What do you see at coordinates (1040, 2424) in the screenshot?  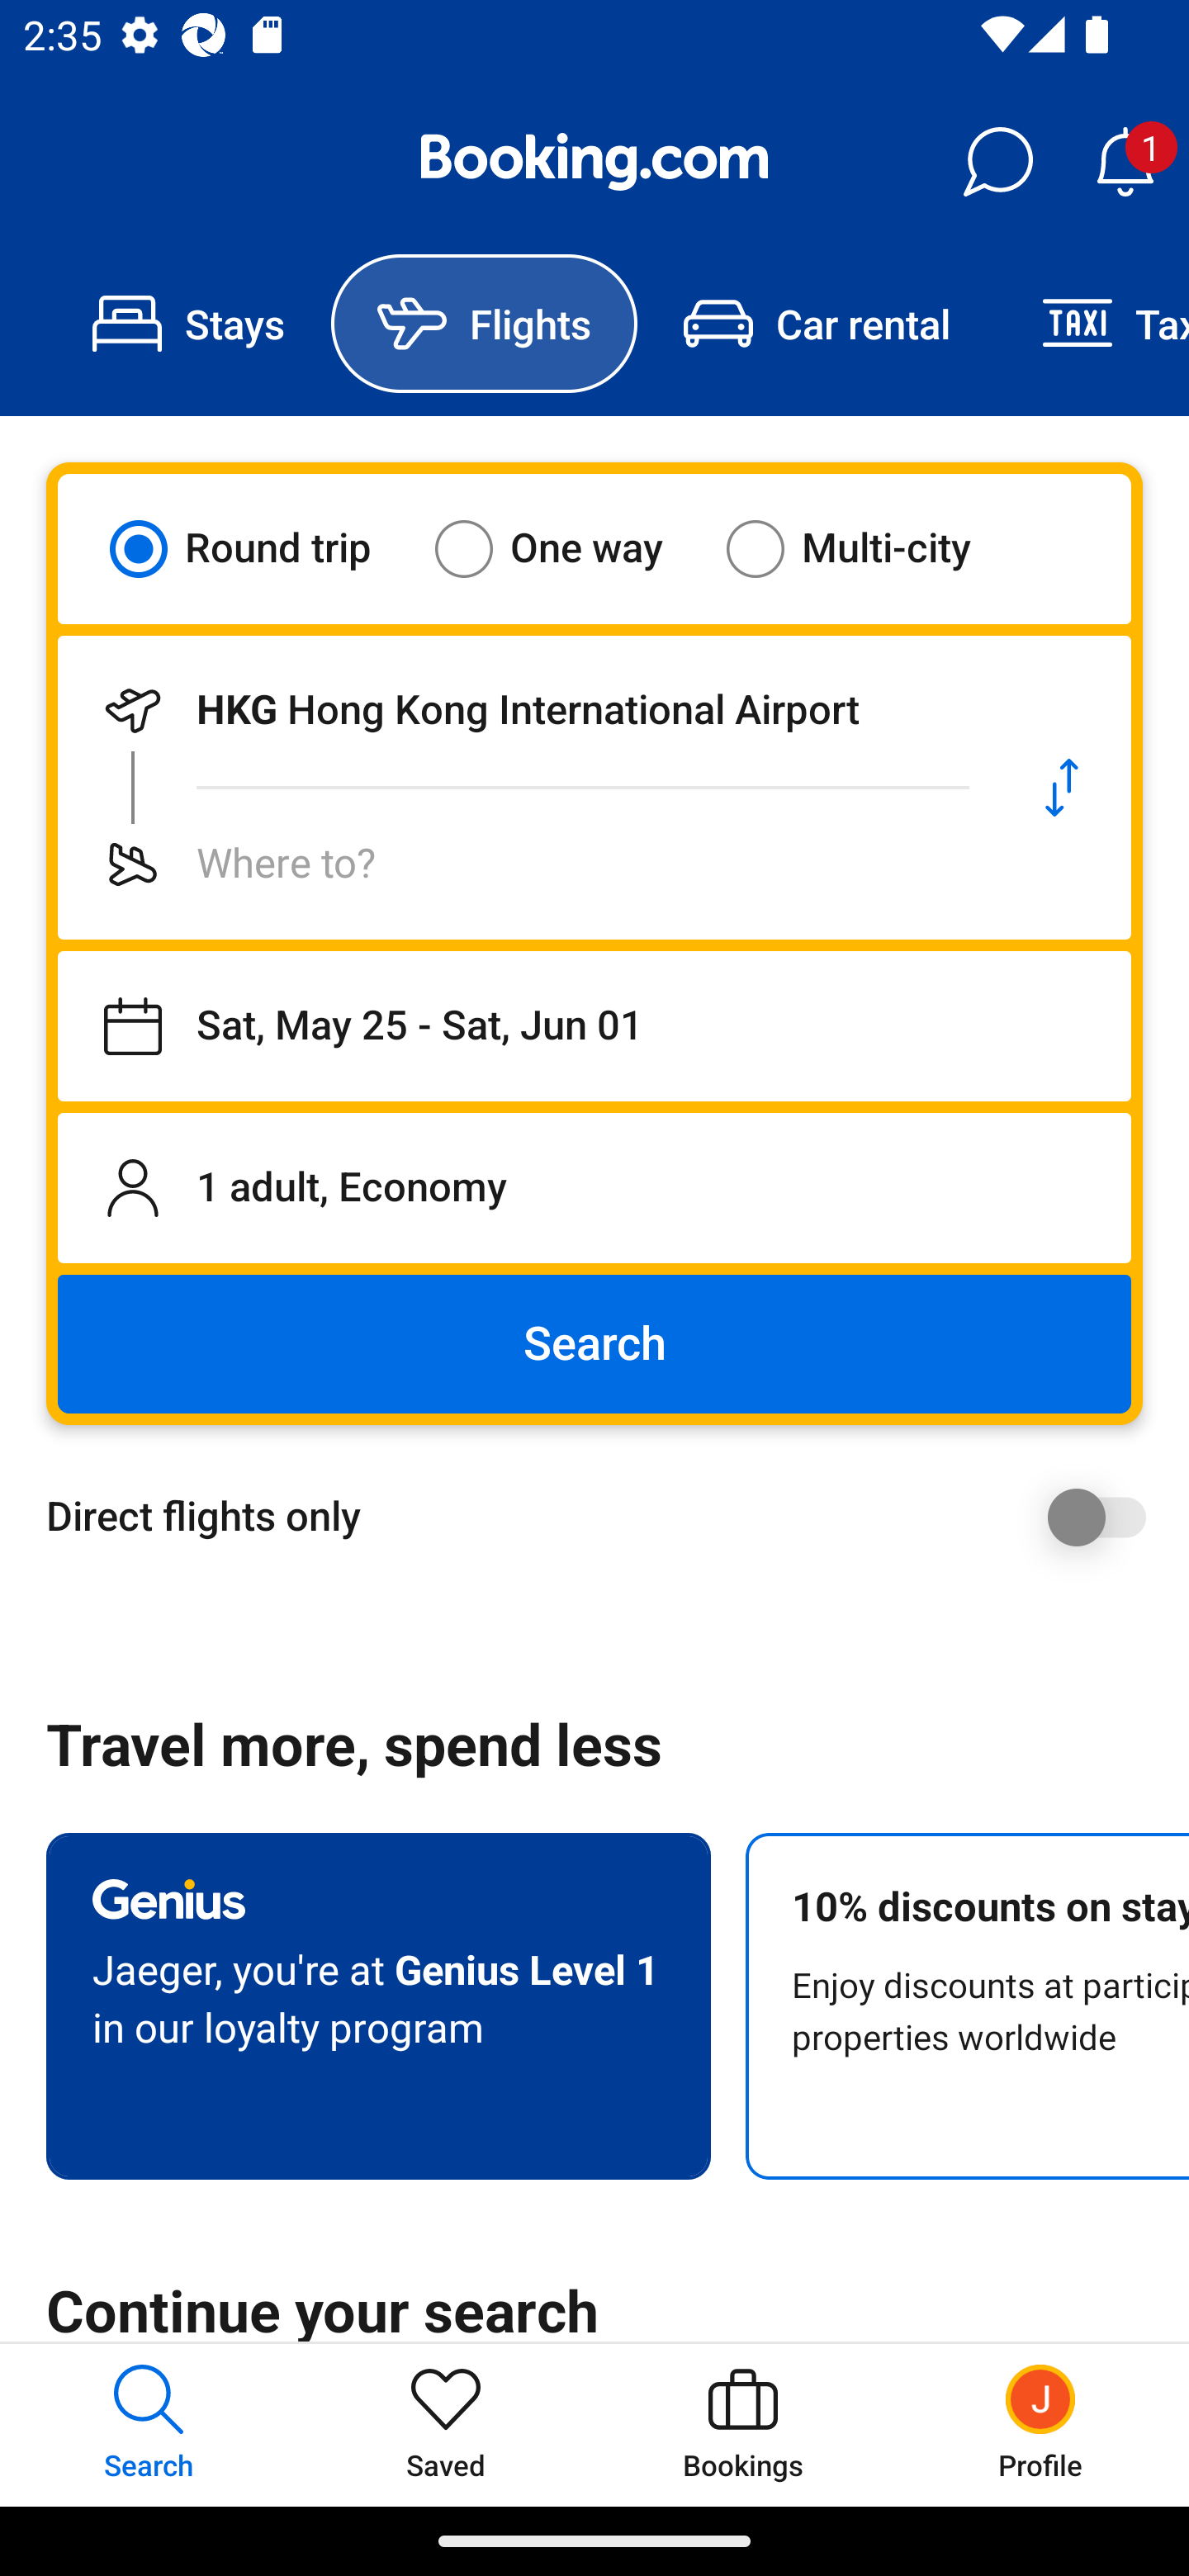 I see `Profile` at bounding box center [1040, 2424].